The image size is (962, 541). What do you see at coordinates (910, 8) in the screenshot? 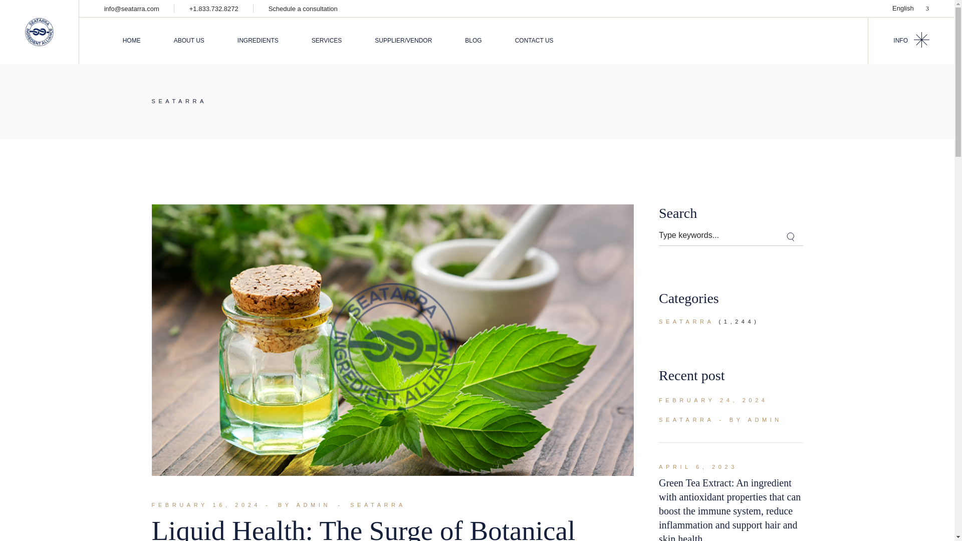
I see `English` at bounding box center [910, 8].